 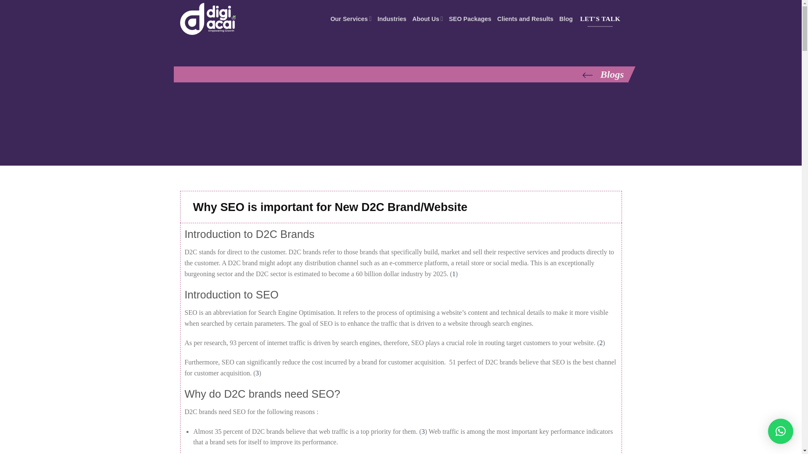 I want to click on Clients and Results, so click(x=525, y=18).